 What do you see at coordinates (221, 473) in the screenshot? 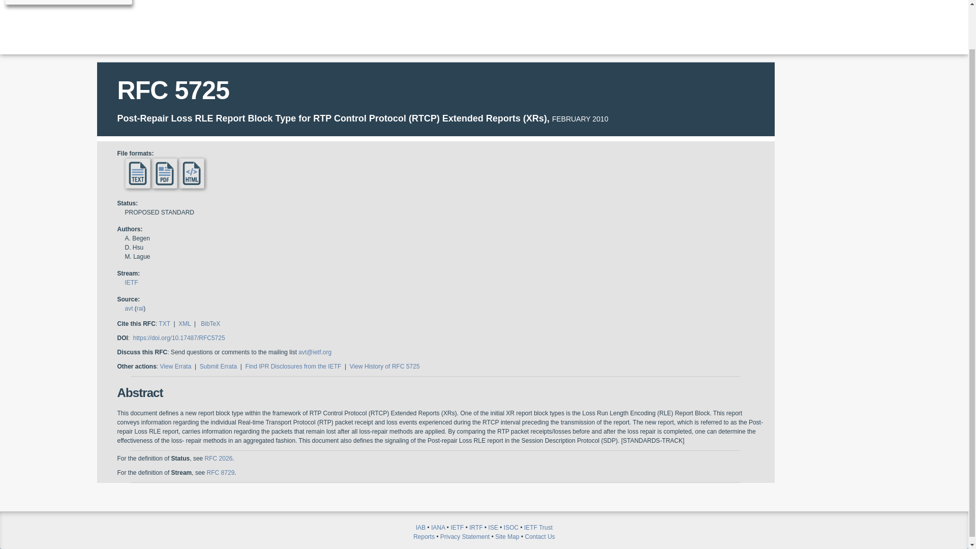
I see `RFC 8729` at bounding box center [221, 473].